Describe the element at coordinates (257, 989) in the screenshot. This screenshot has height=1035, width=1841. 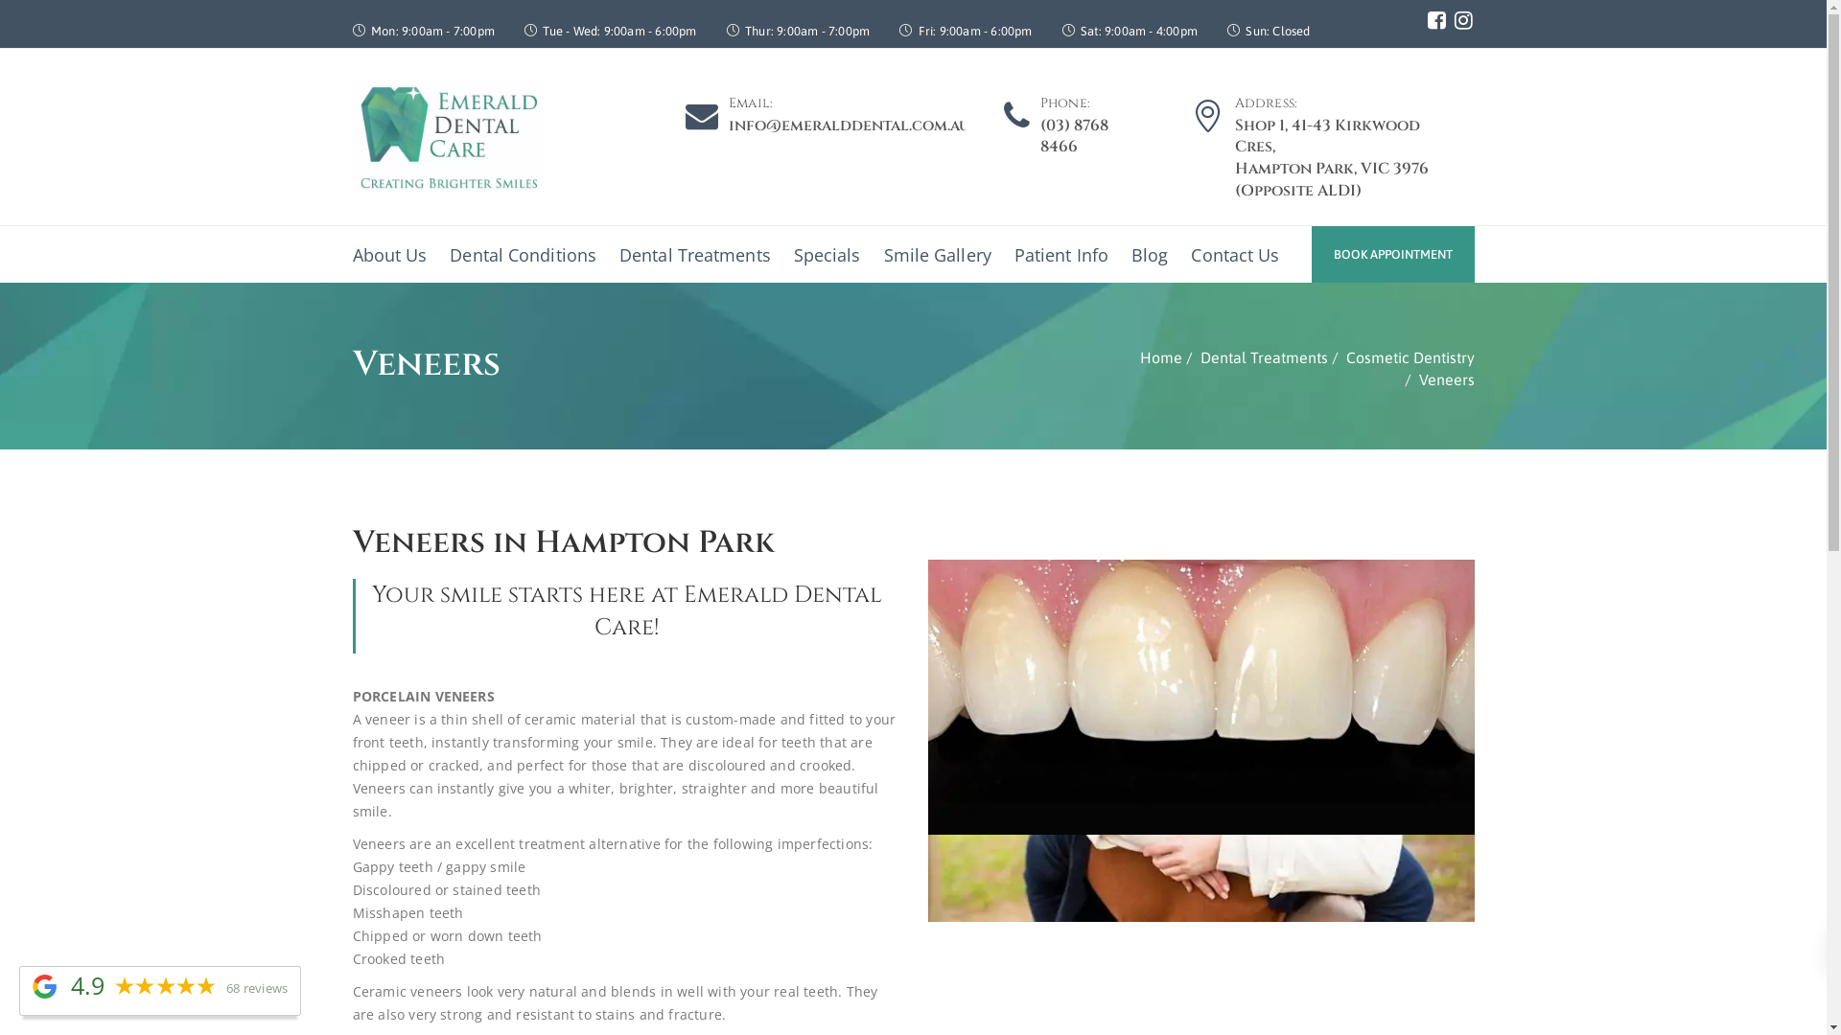
I see `68 reviews` at that location.